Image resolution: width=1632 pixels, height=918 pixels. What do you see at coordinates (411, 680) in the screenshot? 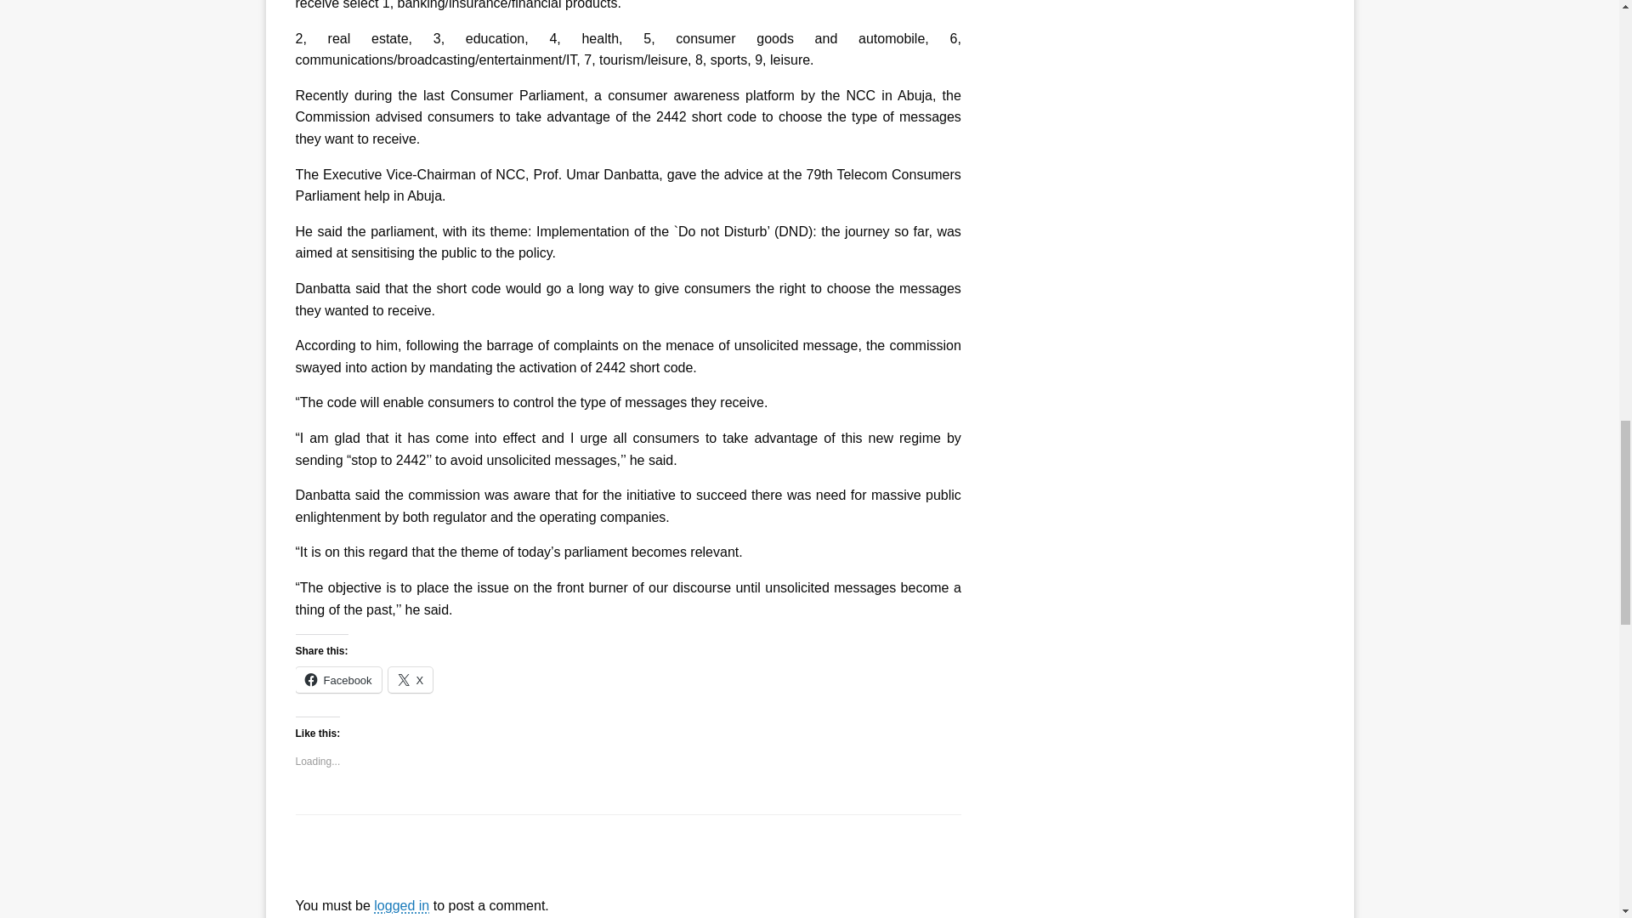
I see `X` at bounding box center [411, 680].